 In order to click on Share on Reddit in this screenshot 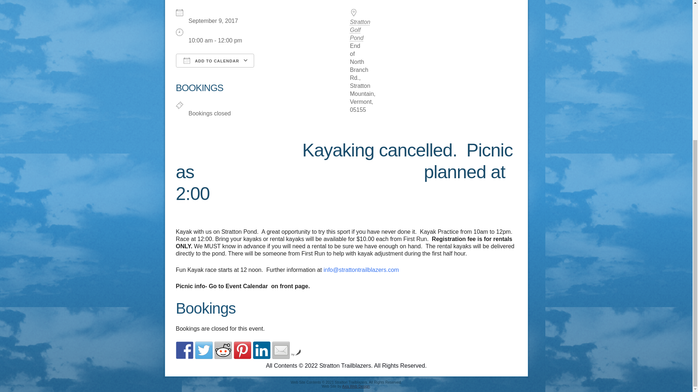, I will do `click(223, 350)`.